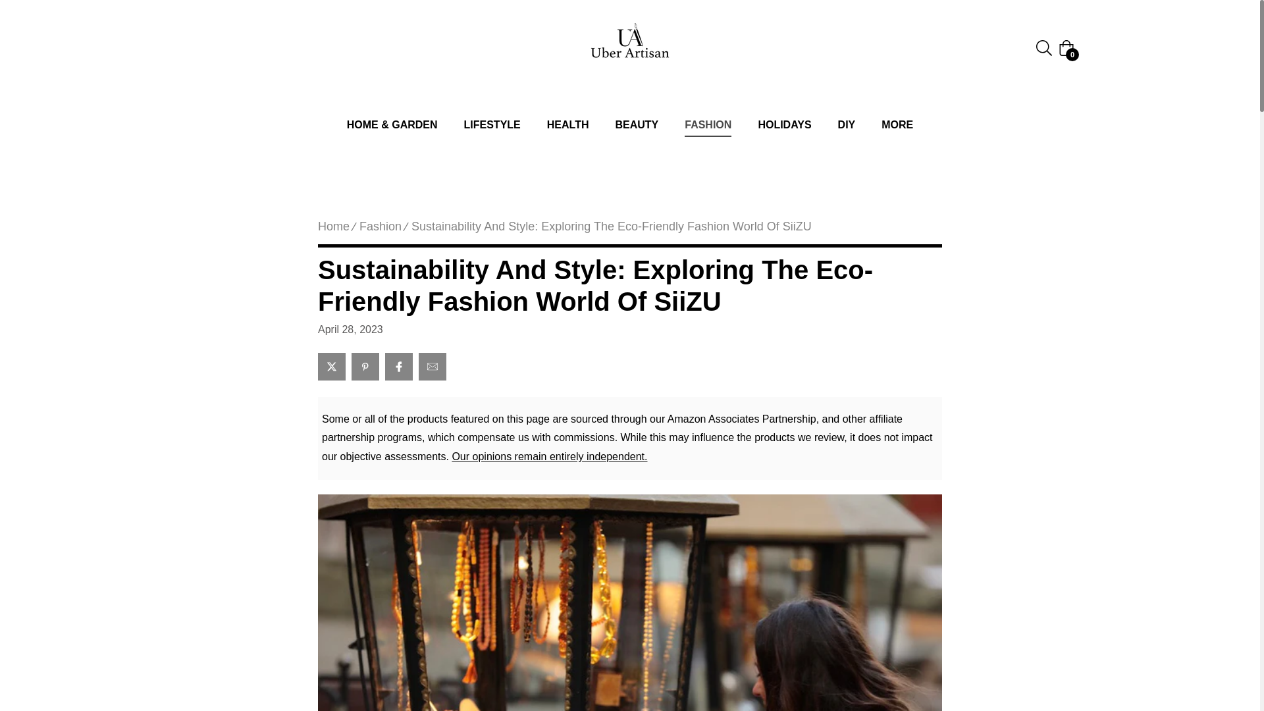 The width and height of the screenshot is (1264, 711). Describe the element at coordinates (1066, 47) in the screenshot. I see `Shopping Cart` at that location.